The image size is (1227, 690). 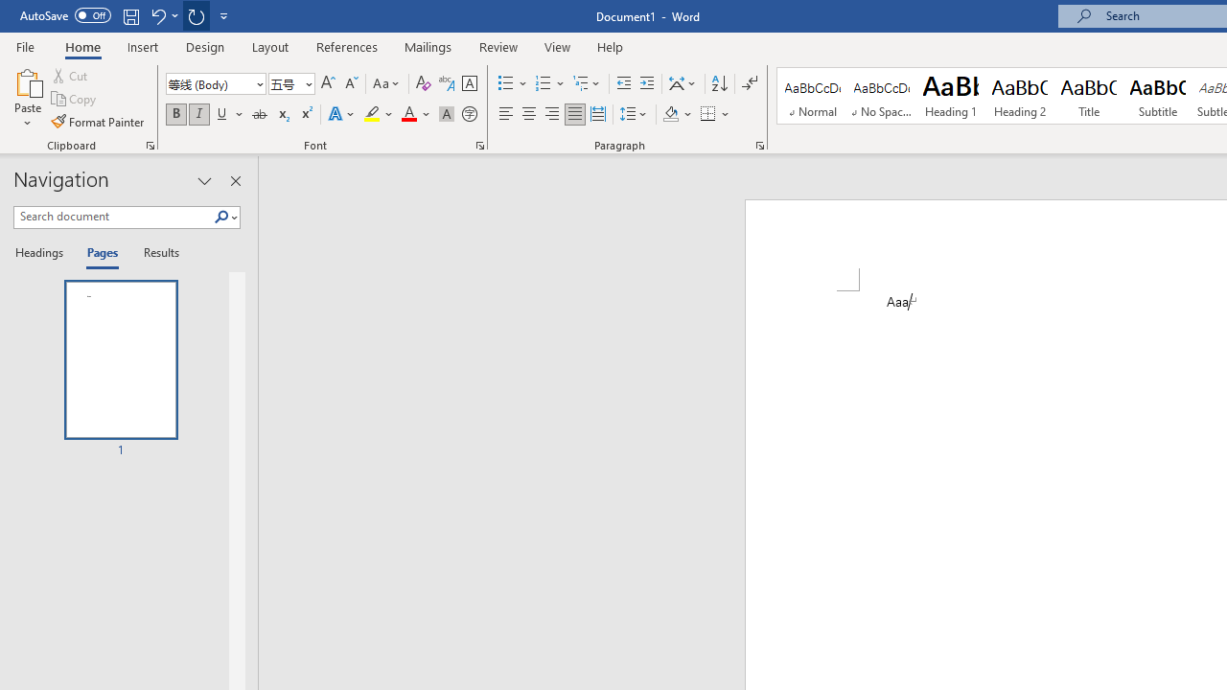 What do you see at coordinates (196, 15) in the screenshot?
I see `Repeat Style` at bounding box center [196, 15].